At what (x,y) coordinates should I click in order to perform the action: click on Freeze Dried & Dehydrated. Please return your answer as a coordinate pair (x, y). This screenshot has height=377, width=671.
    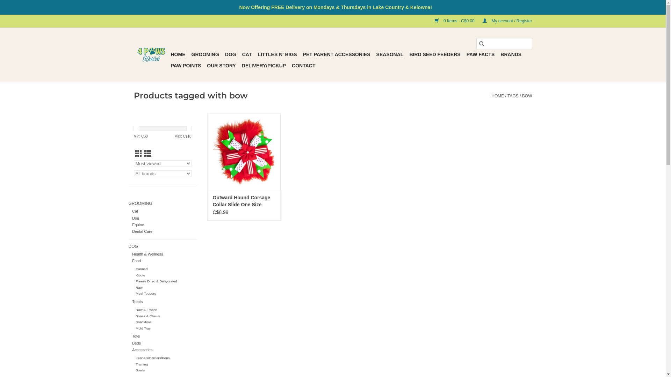
    Looking at the image, I should click on (156, 281).